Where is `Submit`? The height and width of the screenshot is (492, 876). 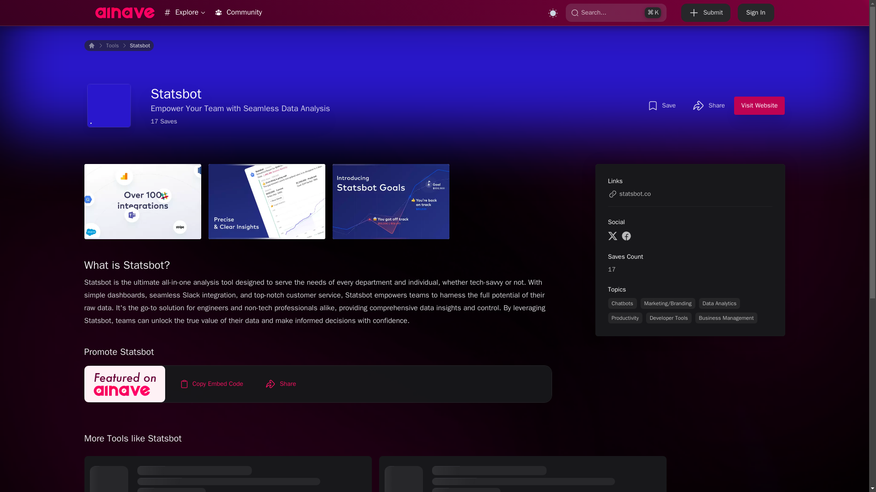 Submit is located at coordinates (705, 12).